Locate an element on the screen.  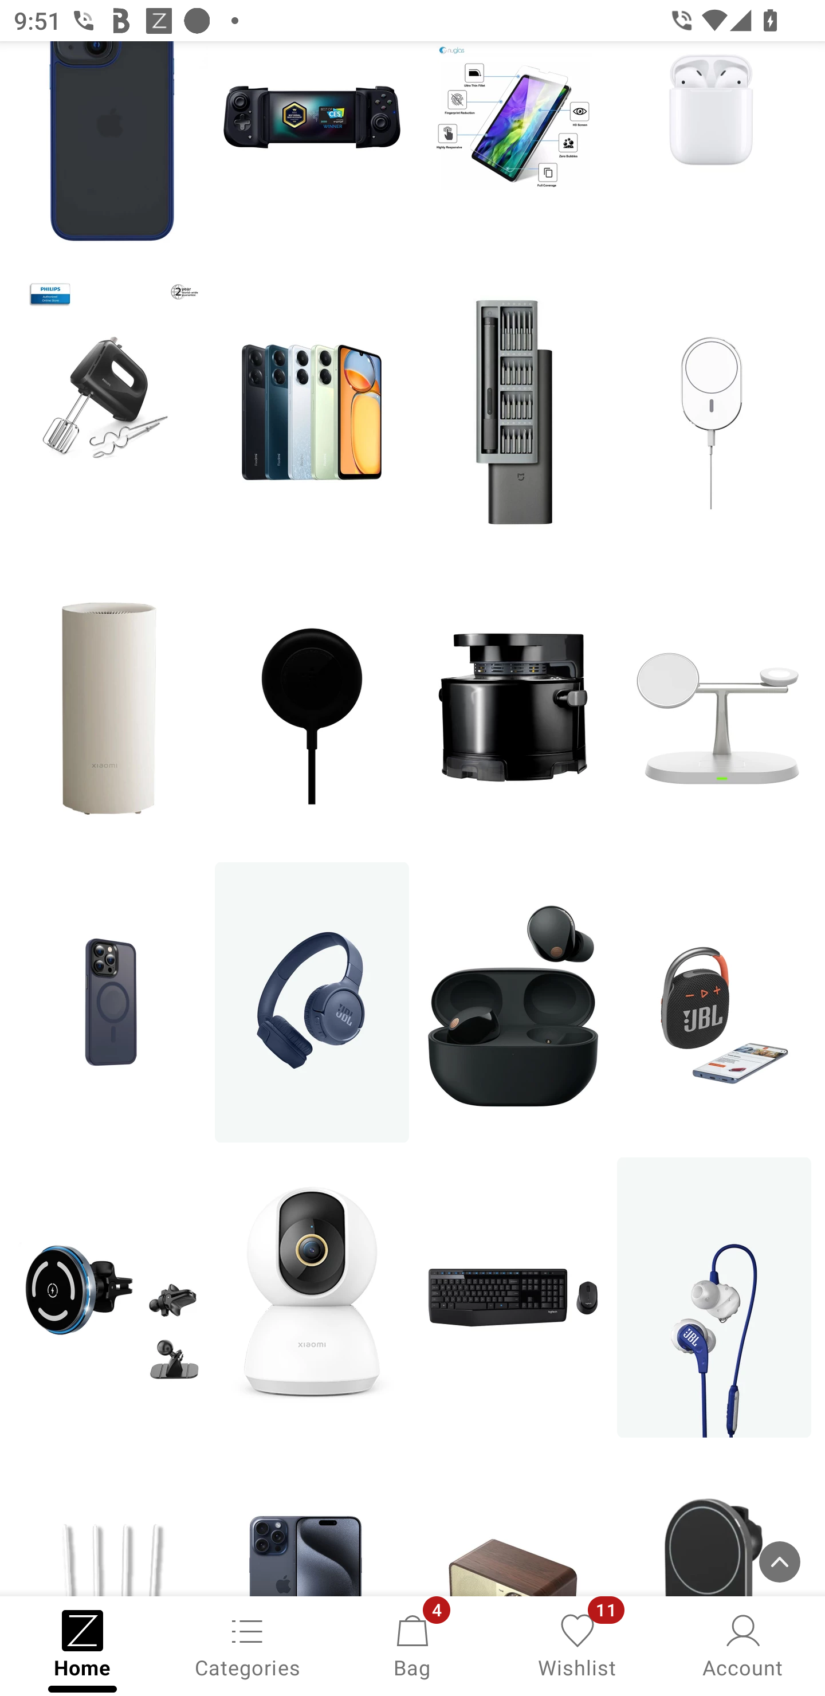
Account is located at coordinates (742, 1644).